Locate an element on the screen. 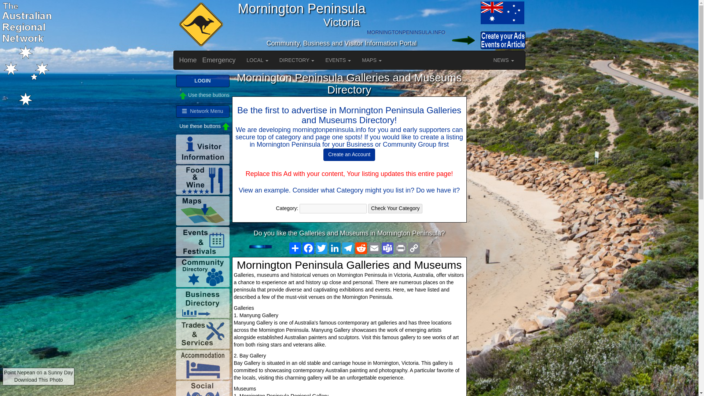 The image size is (704, 396). Mornington Peninsula Skippycoin ICG is located at coordinates (200, 25).